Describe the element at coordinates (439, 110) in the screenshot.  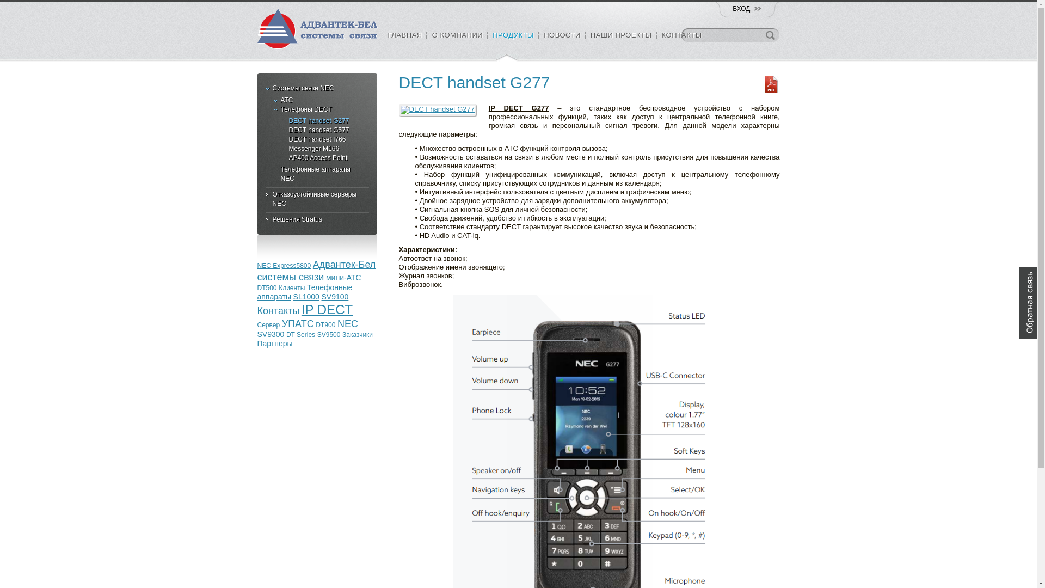
I see `DECT handset G277` at that location.